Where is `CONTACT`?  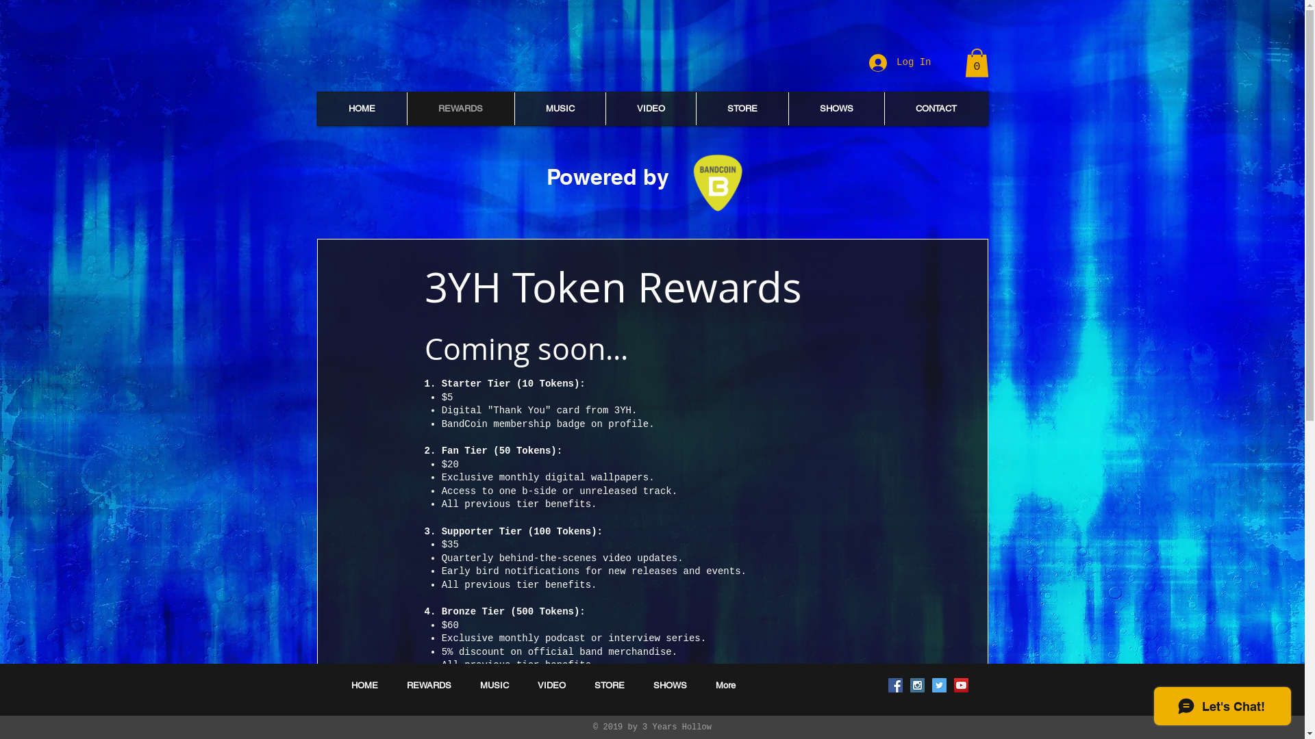
CONTACT is located at coordinates (936, 109).